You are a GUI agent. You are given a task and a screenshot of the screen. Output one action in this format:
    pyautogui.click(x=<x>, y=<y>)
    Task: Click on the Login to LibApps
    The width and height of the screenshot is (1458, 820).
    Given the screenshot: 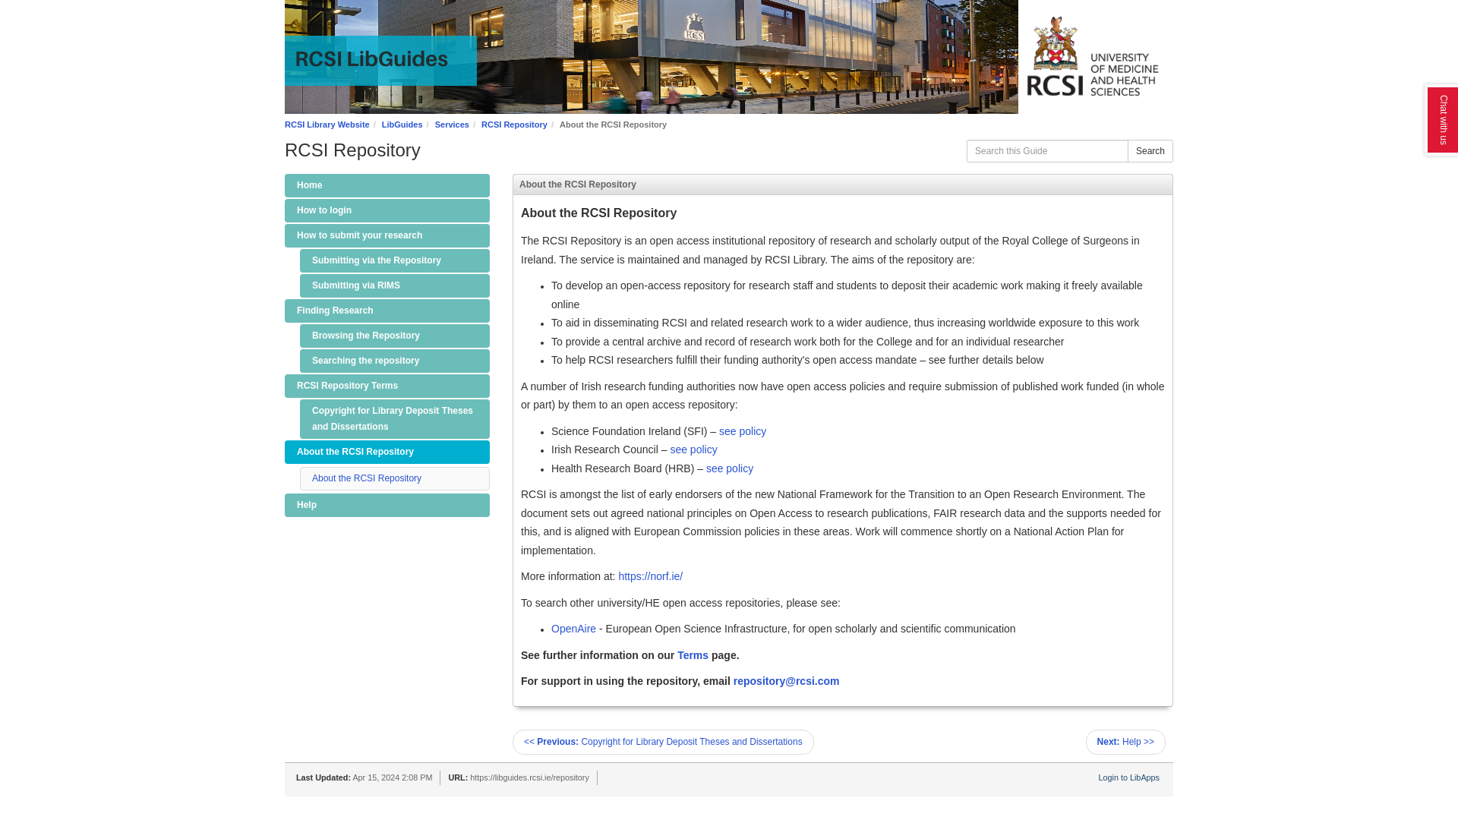 What is the action you would take?
    pyautogui.click(x=1128, y=777)
    